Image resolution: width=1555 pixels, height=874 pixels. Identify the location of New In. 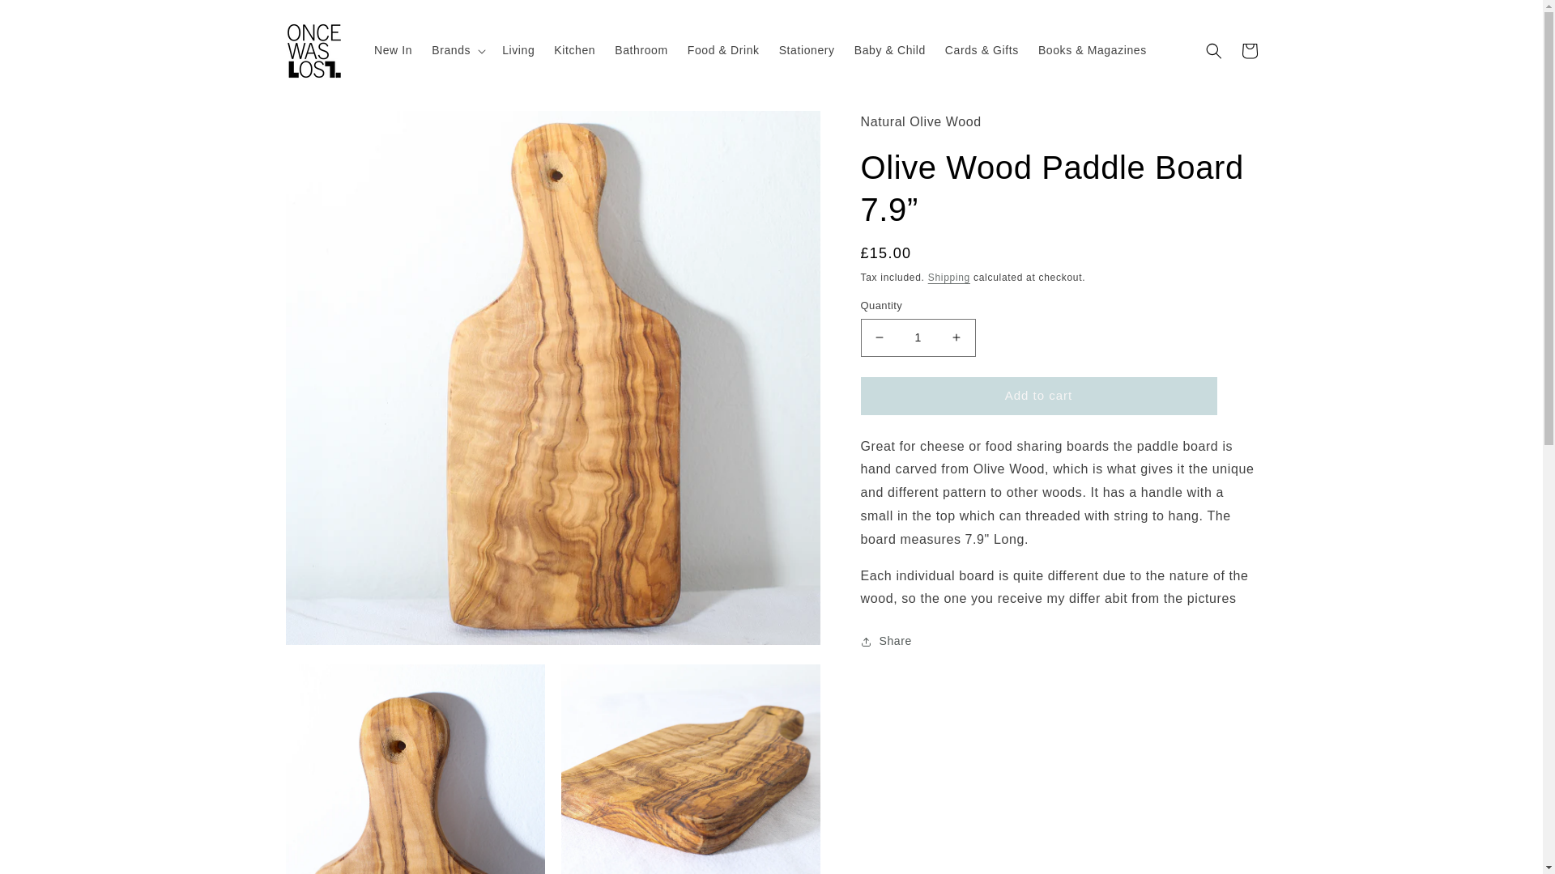
(392, 50).